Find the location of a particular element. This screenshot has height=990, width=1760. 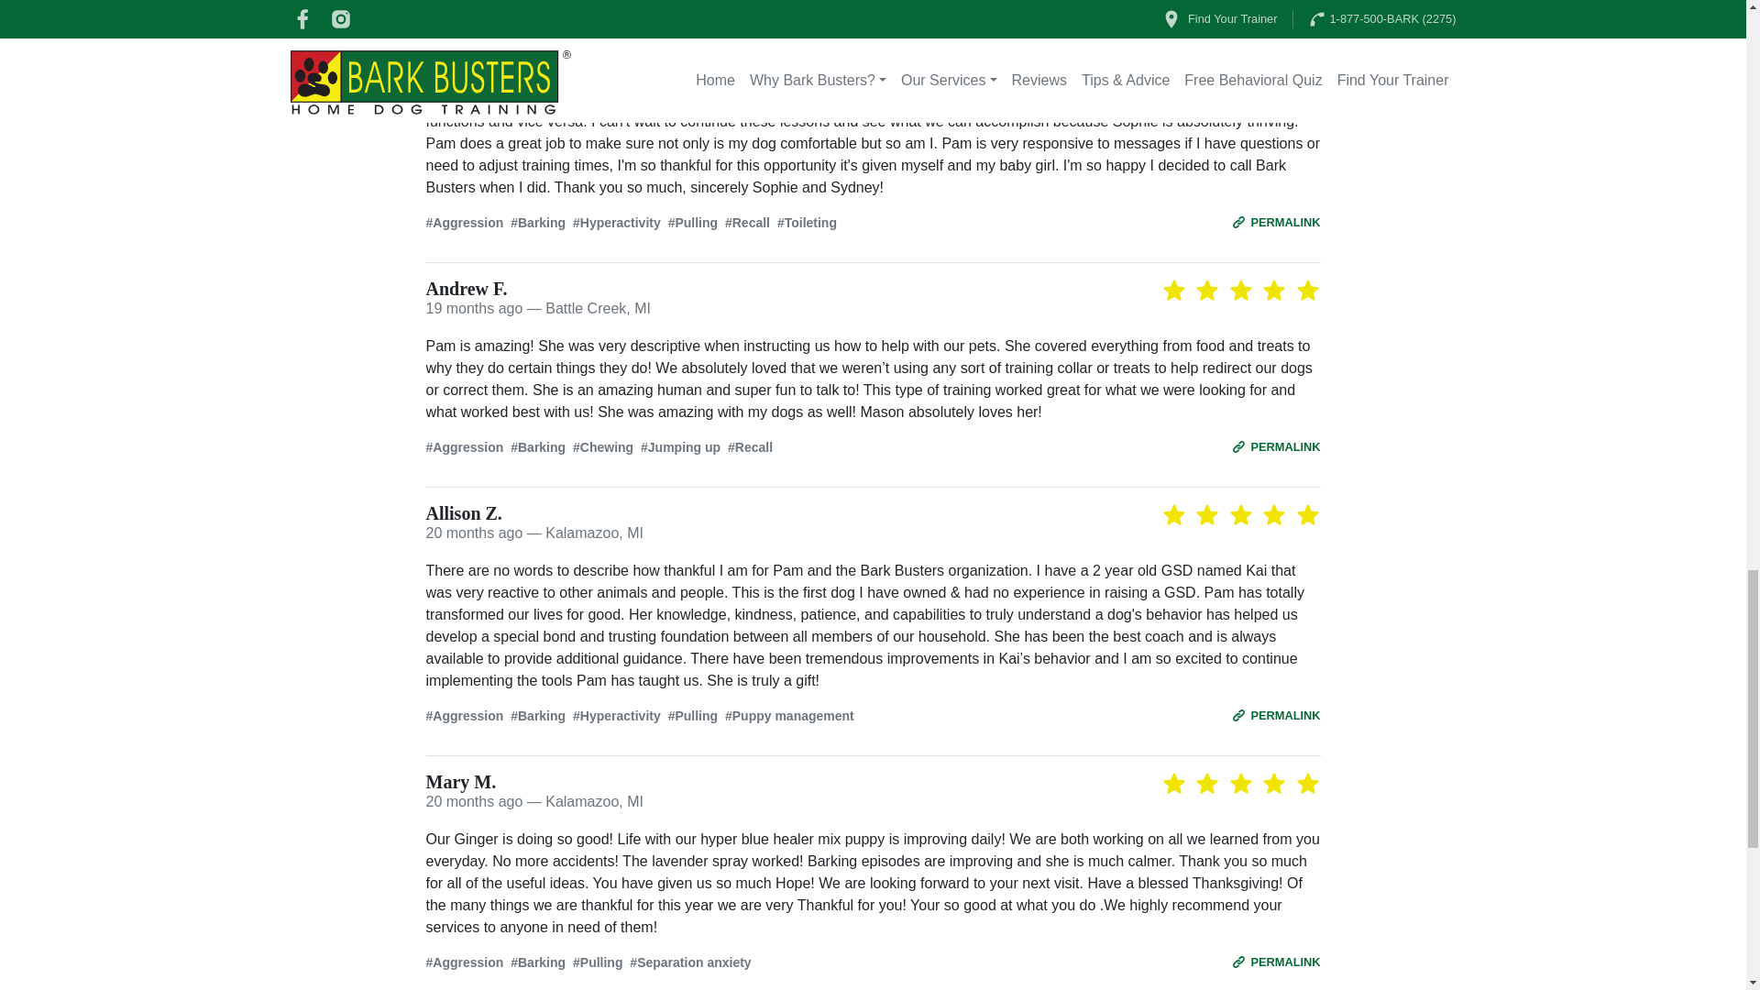

PERMALINK is located at coordinates (1276, 446).